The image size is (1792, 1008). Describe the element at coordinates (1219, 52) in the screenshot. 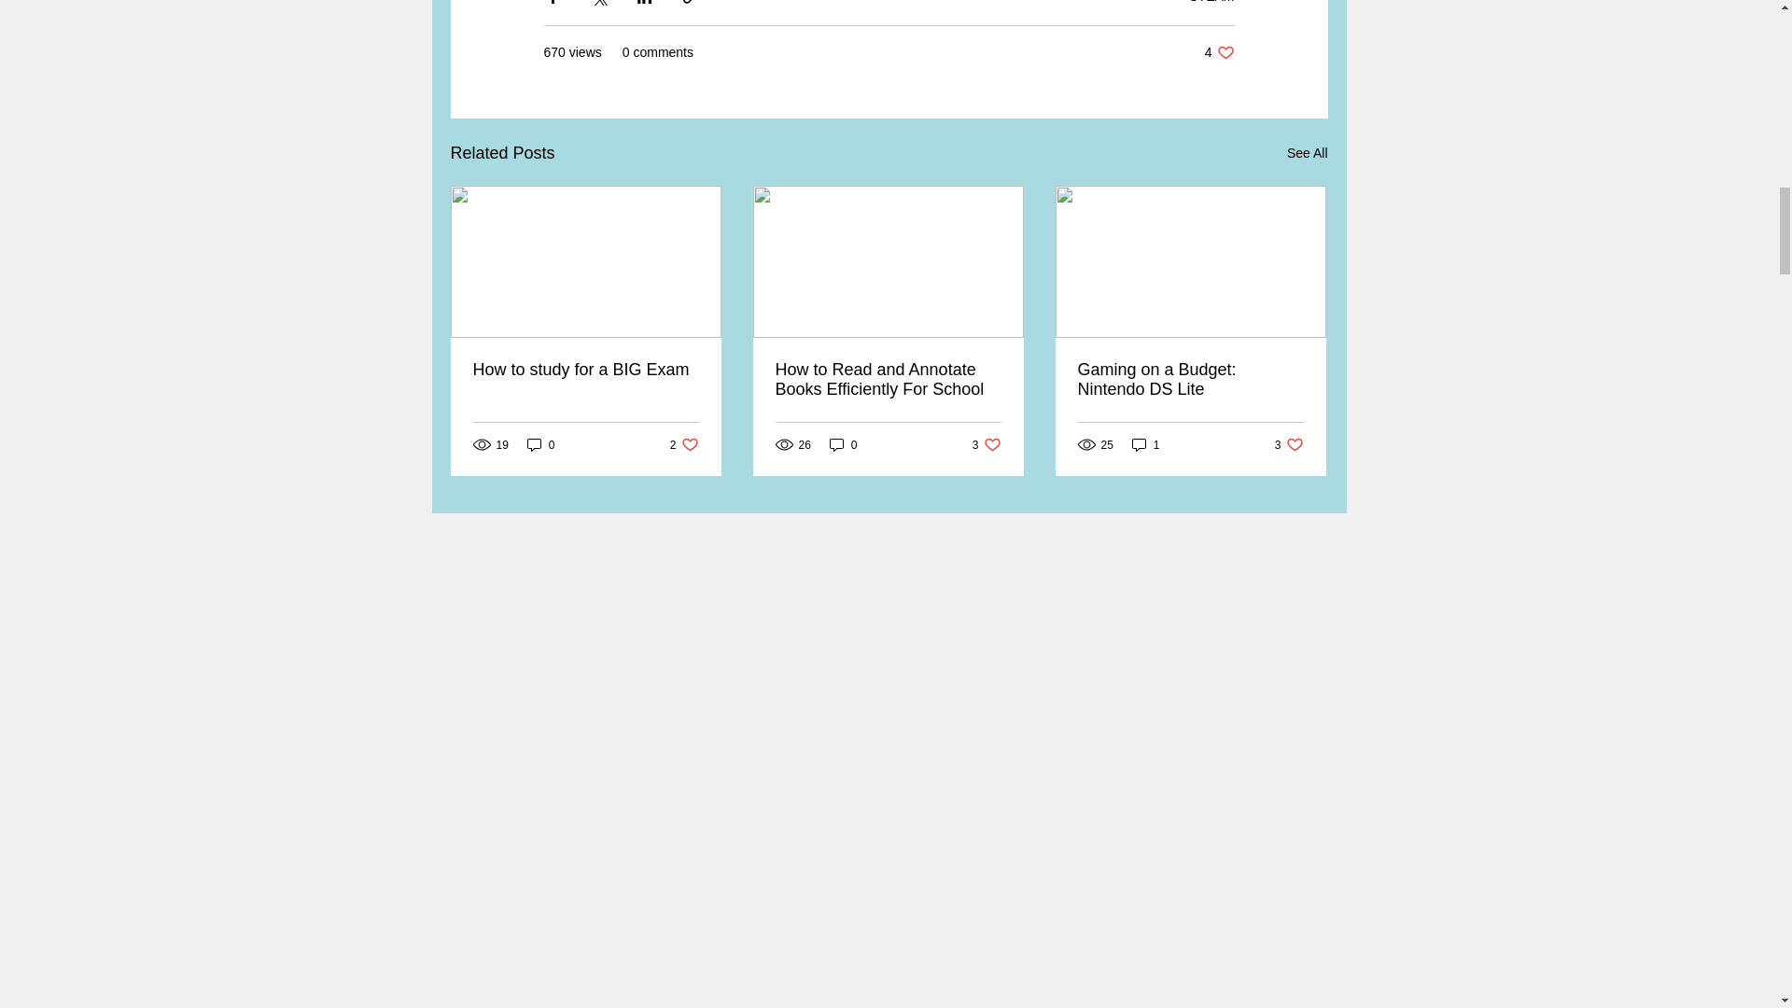

I see `0` at that location.